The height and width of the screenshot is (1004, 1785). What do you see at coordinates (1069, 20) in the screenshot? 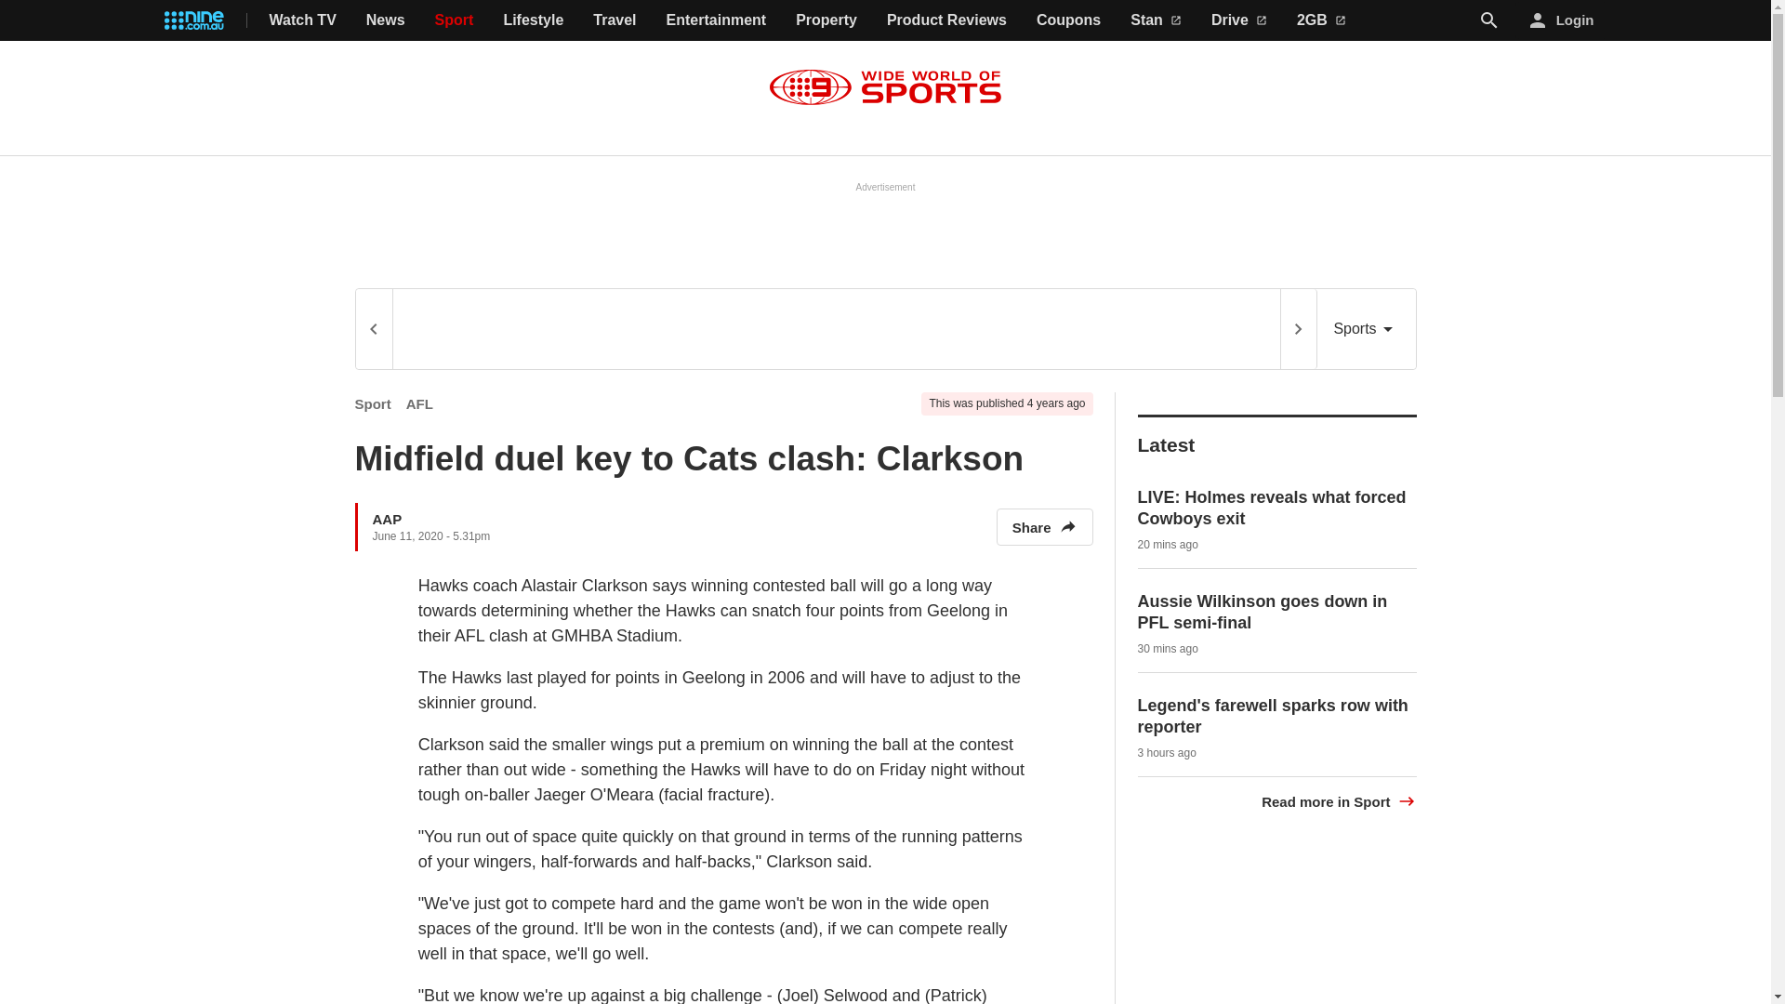
I see `Coupons` at bounding box center [1069, 20].